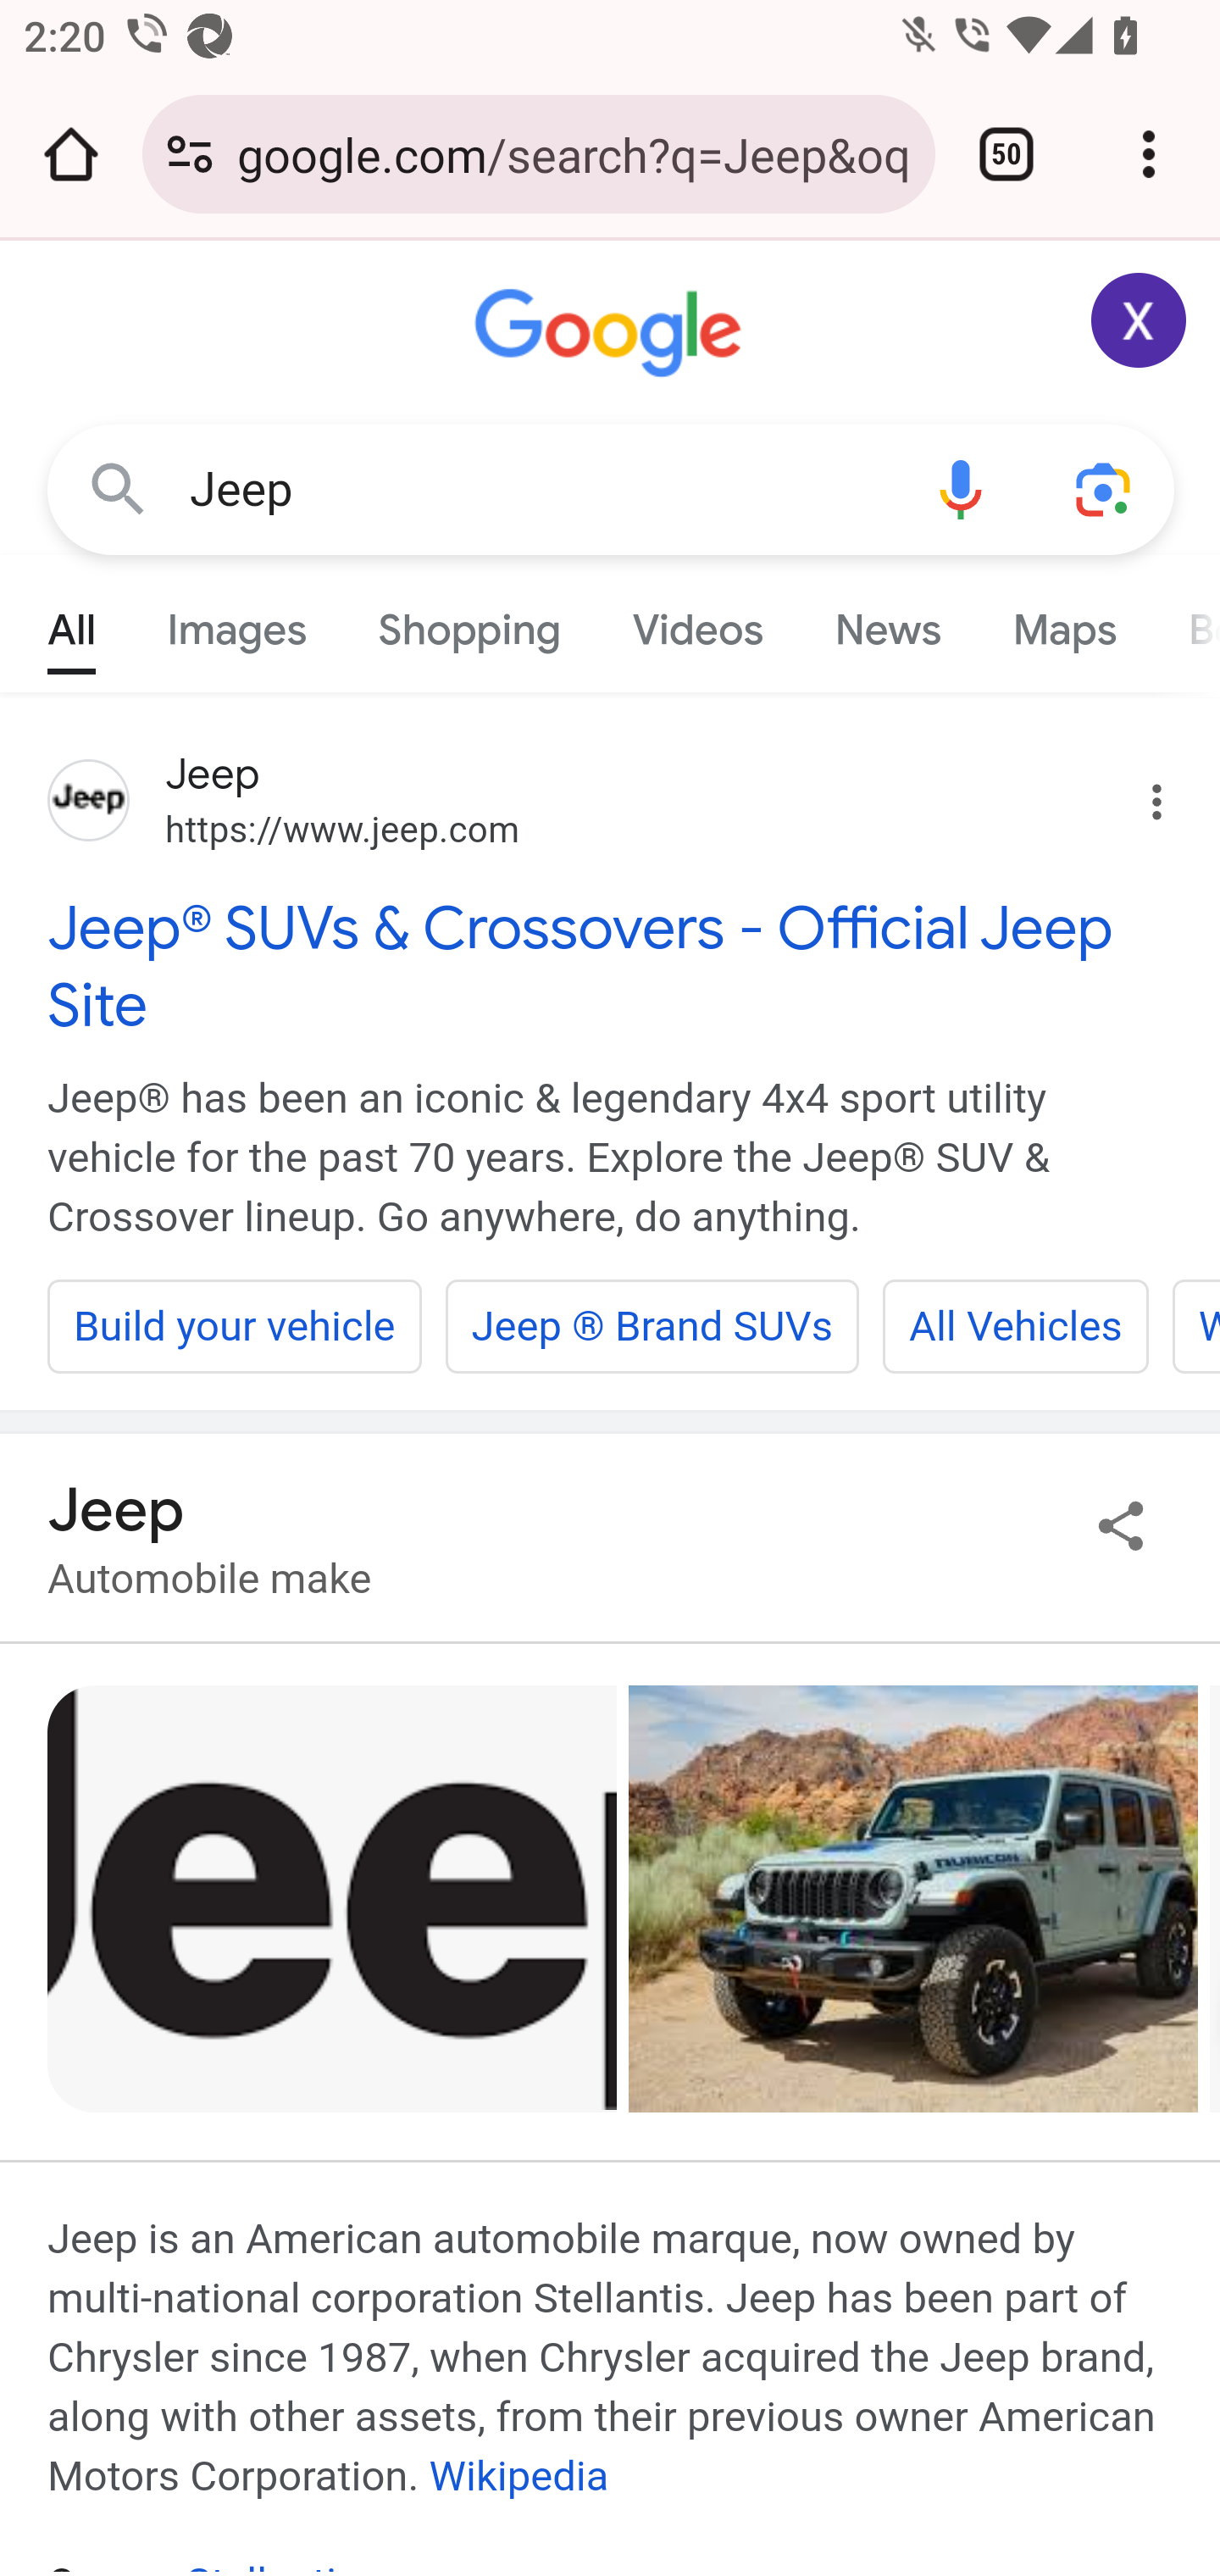 This screenshot has width=1220, height=2576. I want to click on All Vehicles, so click(1015, 1326).